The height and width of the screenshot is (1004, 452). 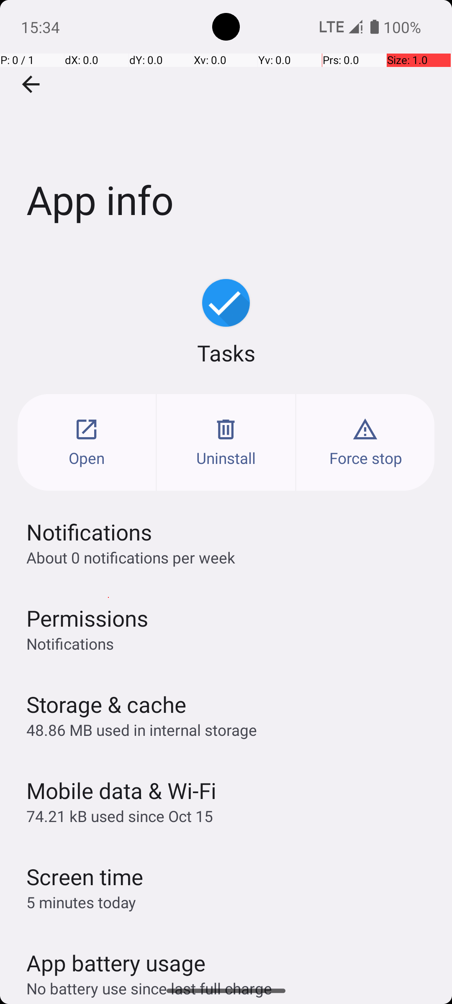 I want to click on 74.21 kB used since Oct 15, so click(x=120, y=816).